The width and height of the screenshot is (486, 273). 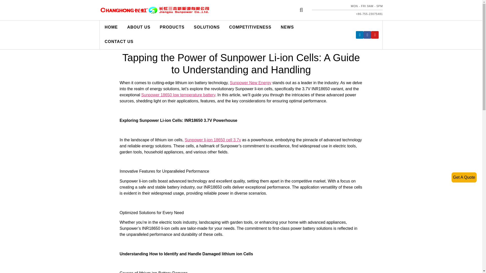 I want to click on COMPETITIVENESS, so click(x=250, y=28).